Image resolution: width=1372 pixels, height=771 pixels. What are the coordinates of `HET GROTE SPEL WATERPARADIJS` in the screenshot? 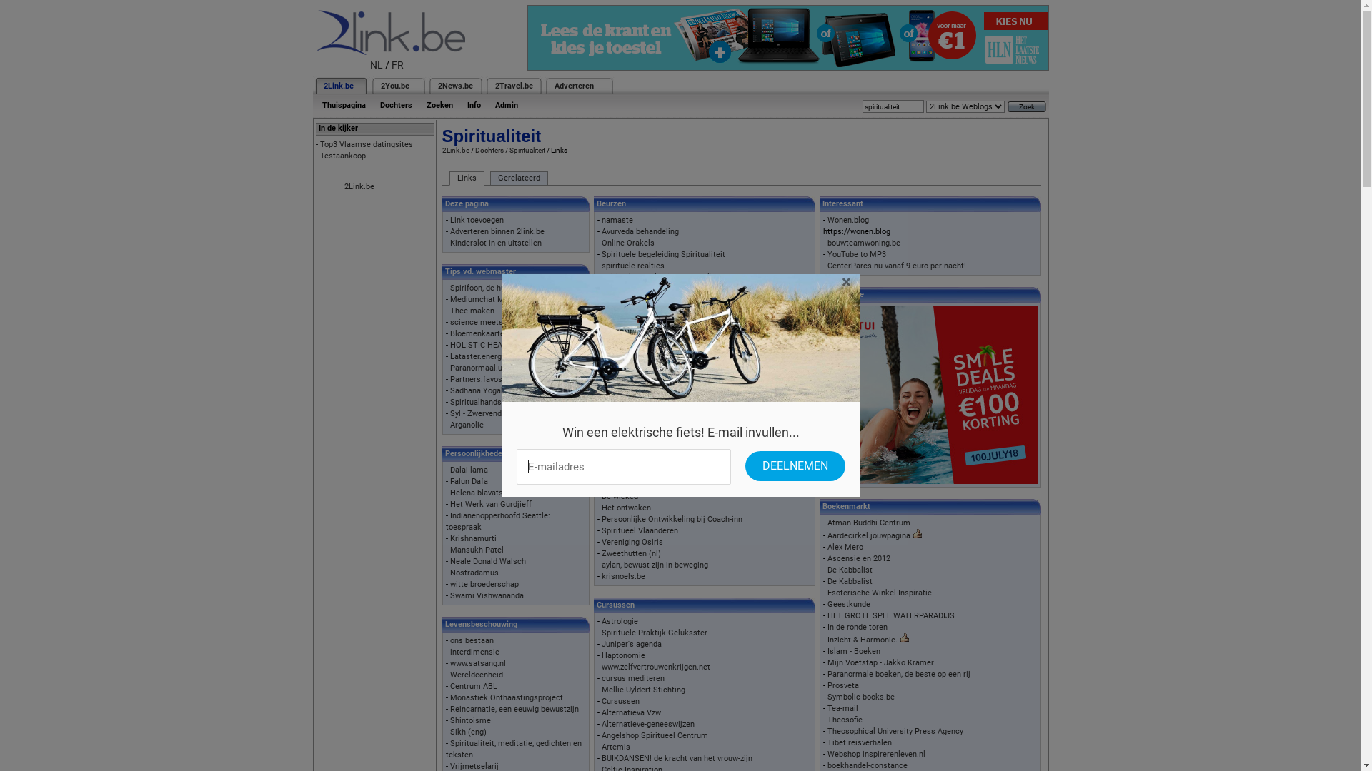 It's located at (891, 615).